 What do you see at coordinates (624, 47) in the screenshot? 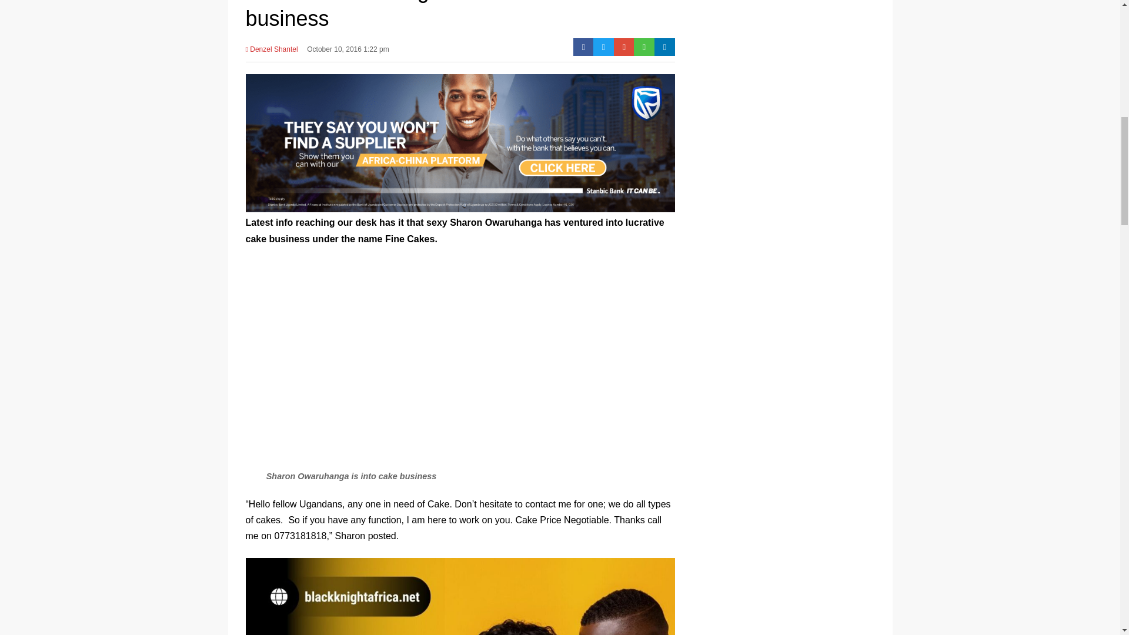
I see `Google-plus` at bounding box center [624, 47].